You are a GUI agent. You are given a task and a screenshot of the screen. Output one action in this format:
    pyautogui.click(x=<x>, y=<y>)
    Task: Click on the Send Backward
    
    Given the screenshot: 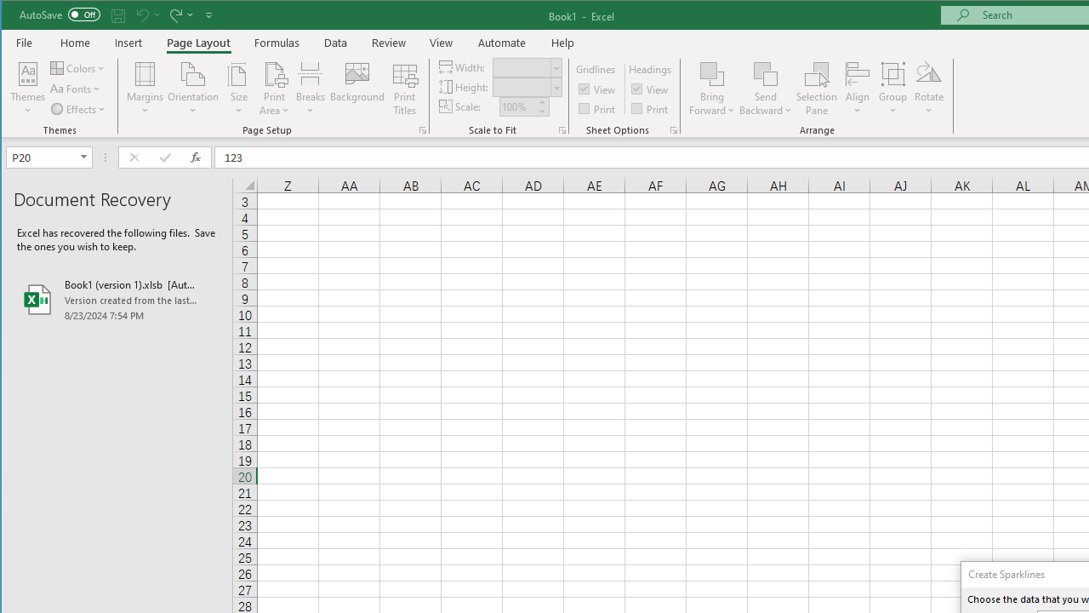 What is the action you would take?
    pyautogui.click(x=766, y=73)
    